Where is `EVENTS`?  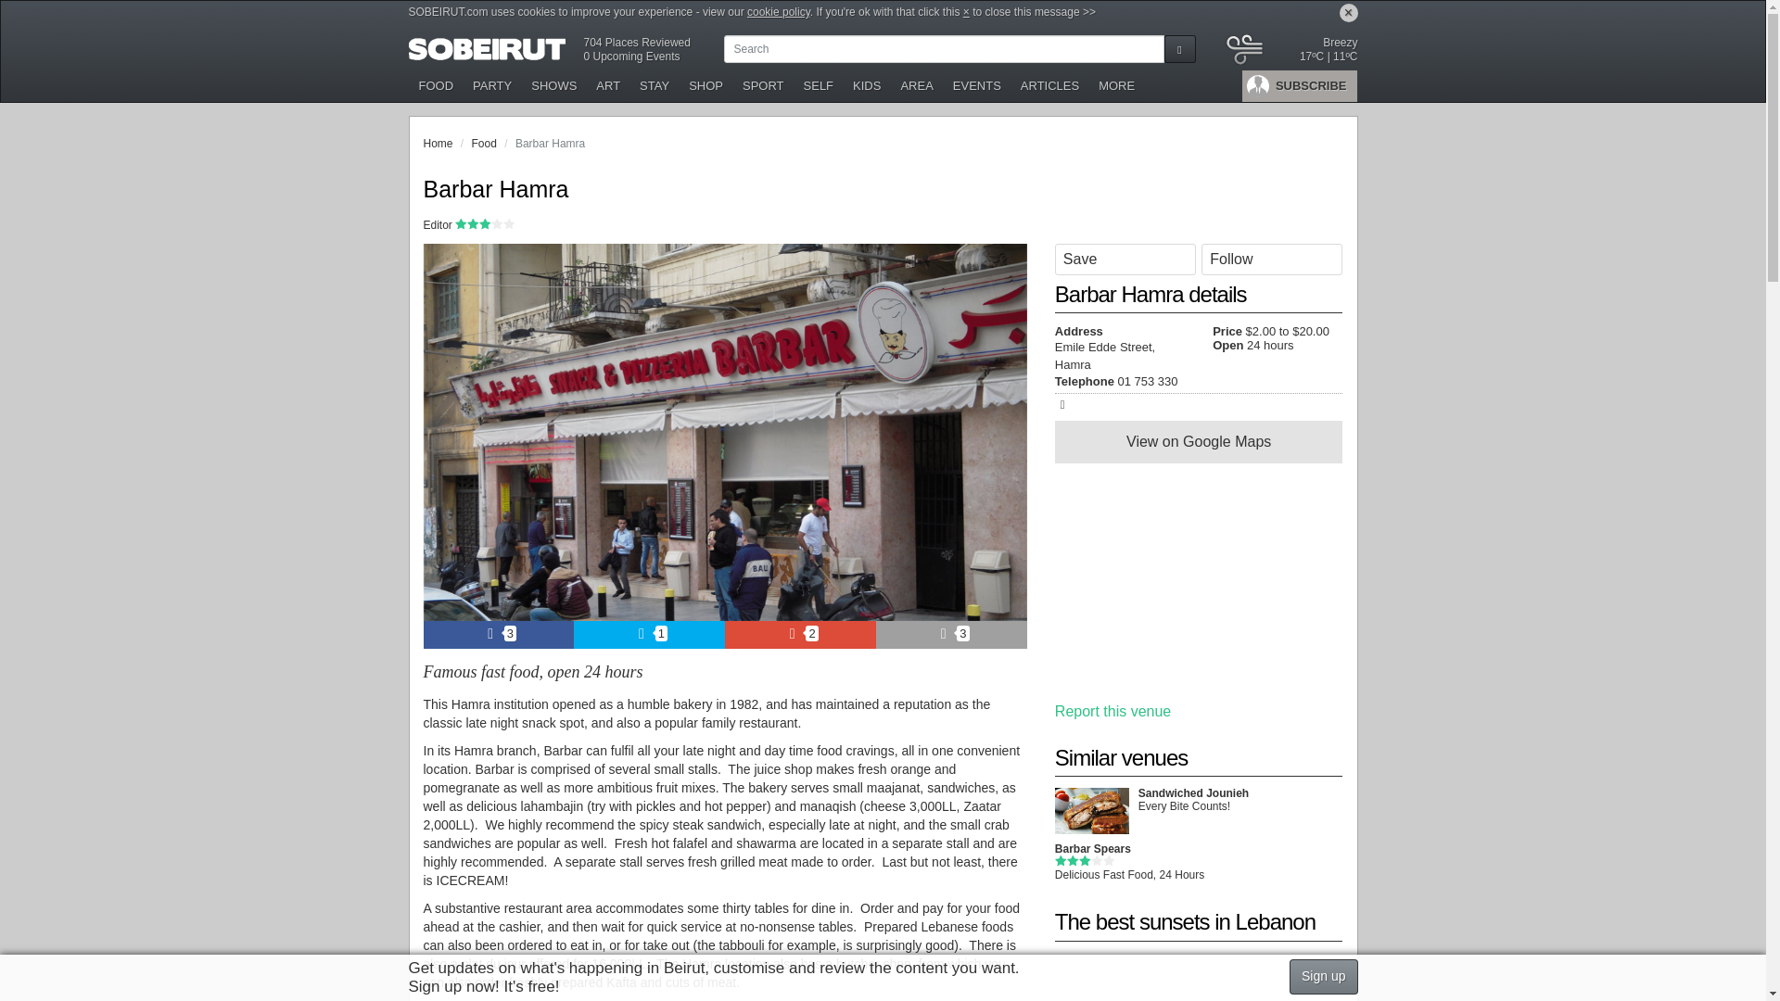 EVENTS is located at coordinates (977, 85).